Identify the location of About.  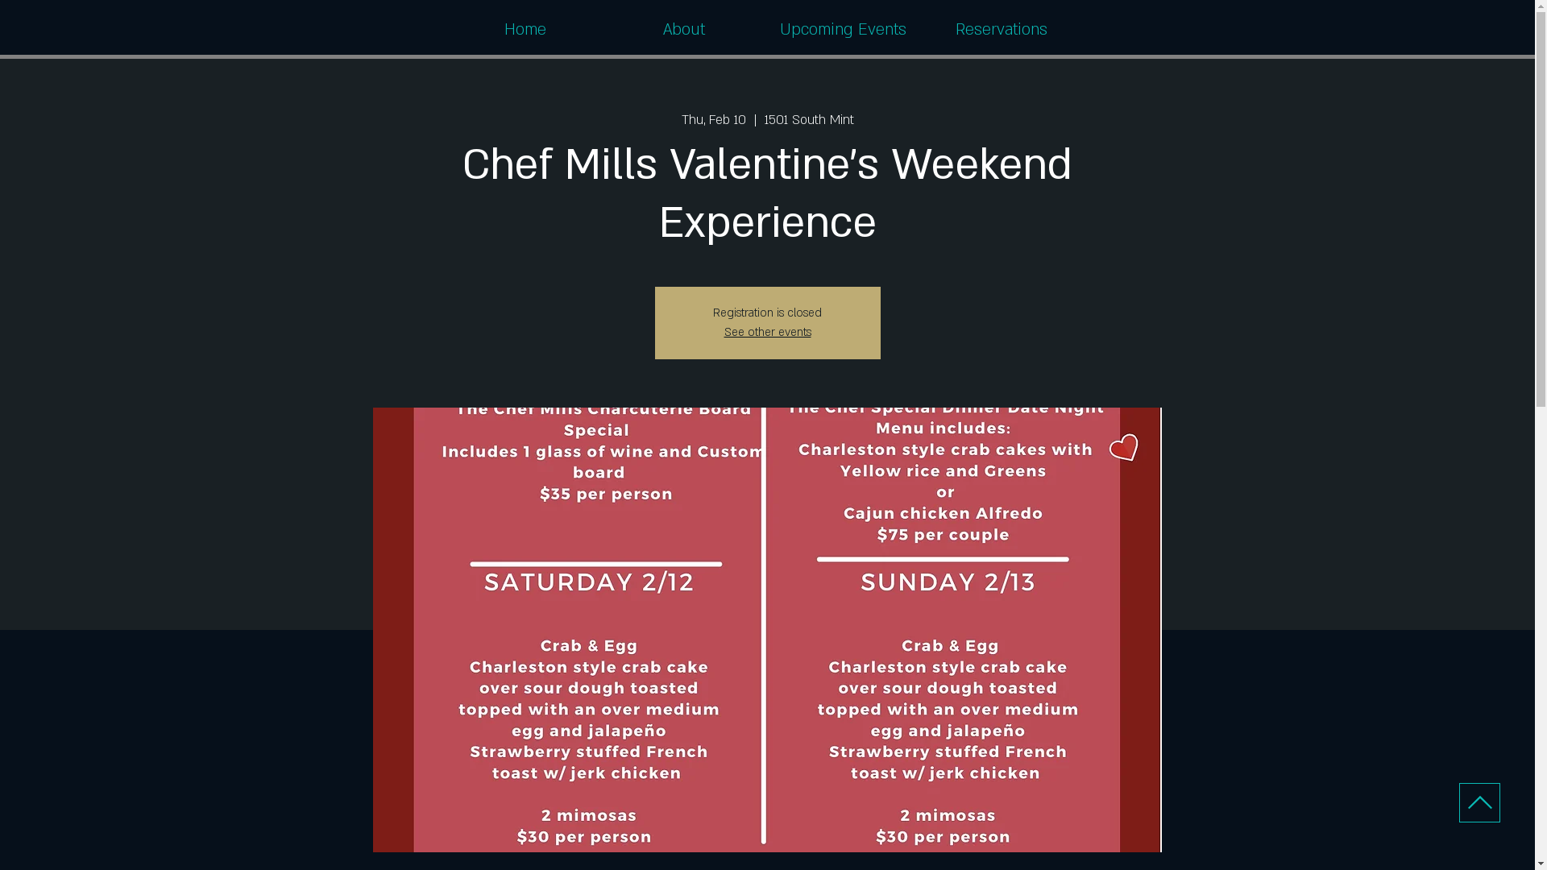
(683, 30).